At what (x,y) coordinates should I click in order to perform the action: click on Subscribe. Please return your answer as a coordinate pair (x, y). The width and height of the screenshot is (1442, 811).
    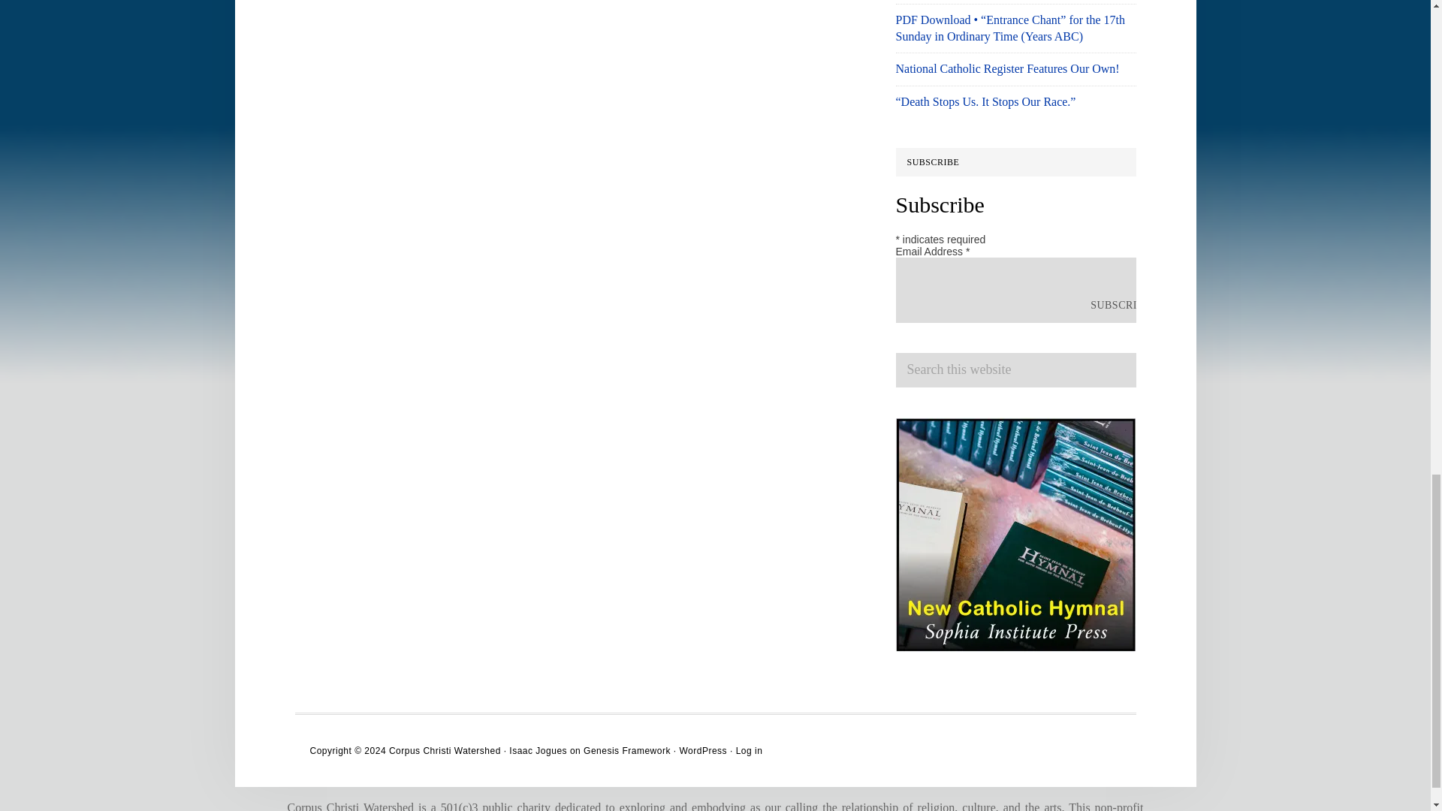
    Looking at the image, I should click on (1121, 305).